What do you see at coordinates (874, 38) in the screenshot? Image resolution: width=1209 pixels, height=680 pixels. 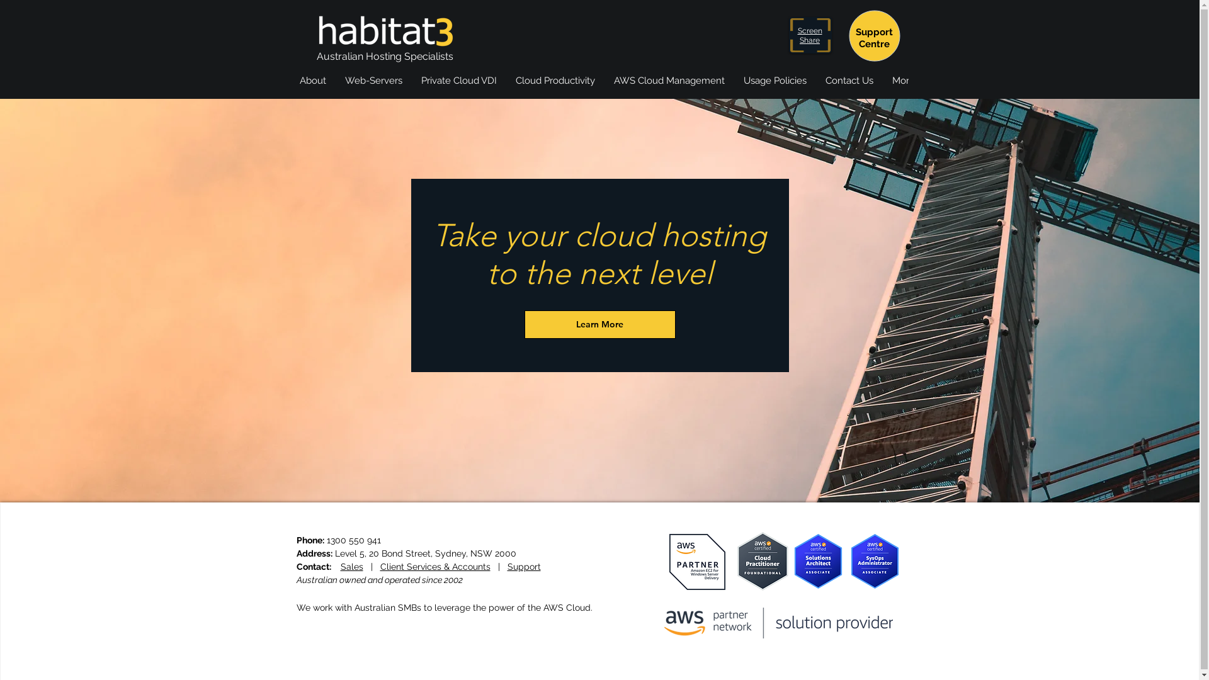 I see `Support
Centre` at bounding box center [874, 38].